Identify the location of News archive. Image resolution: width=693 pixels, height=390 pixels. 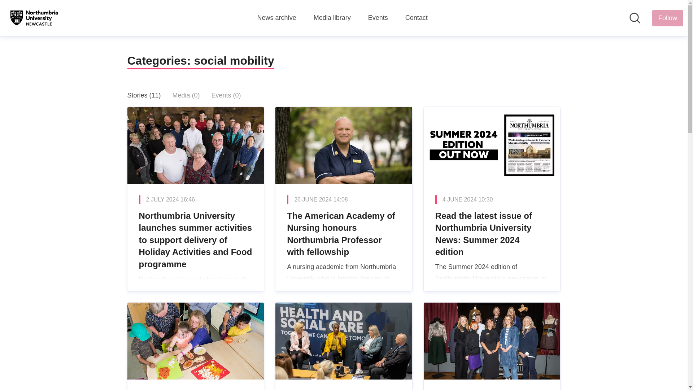
(276, 18).